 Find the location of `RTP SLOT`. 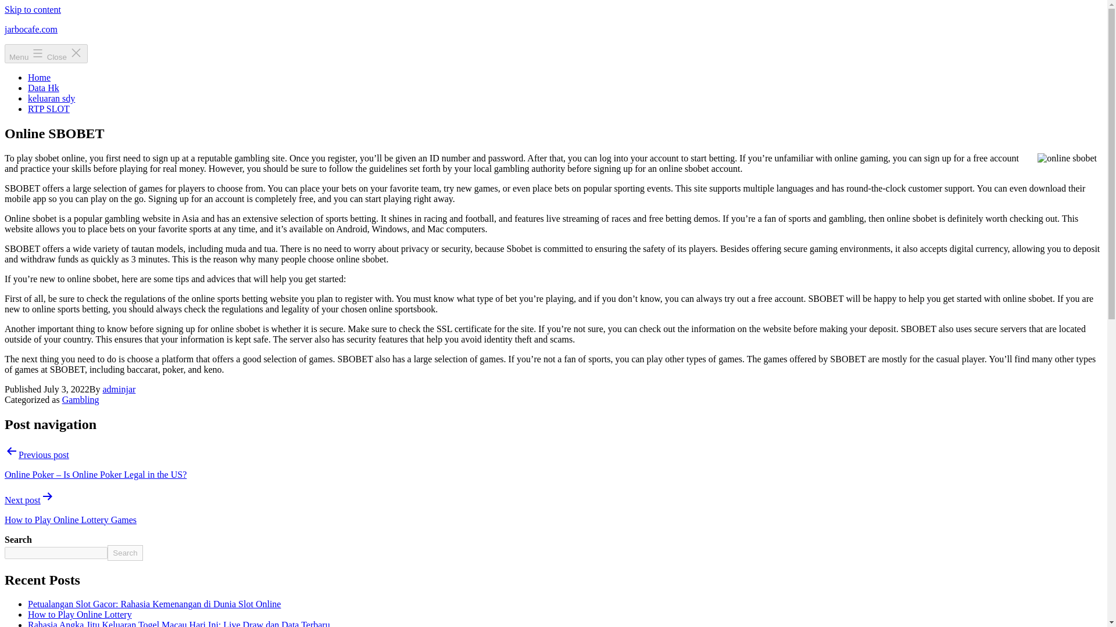

RTP SLOT is located at coordinates (49, 109).